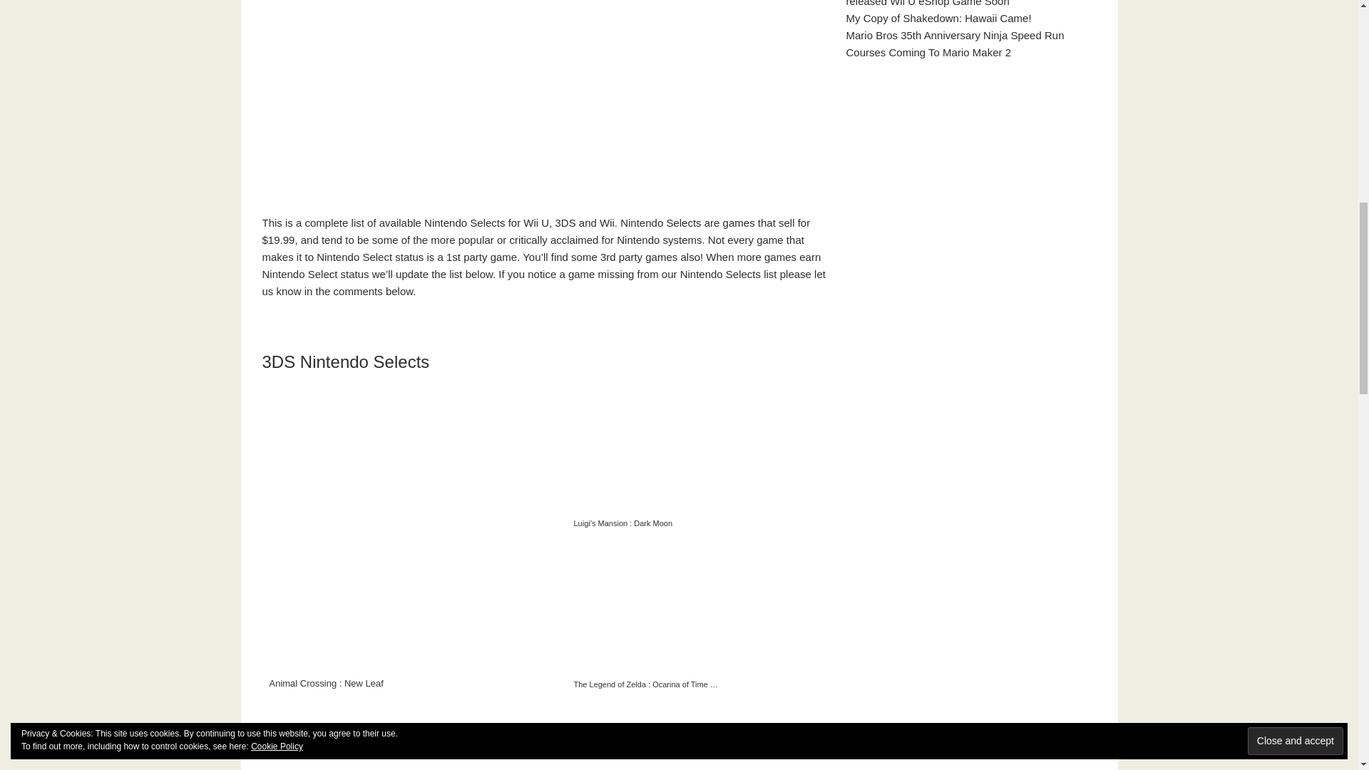  I want to click on Nintendo Selects Tomodachi Life 3DS, so click(491, 734).